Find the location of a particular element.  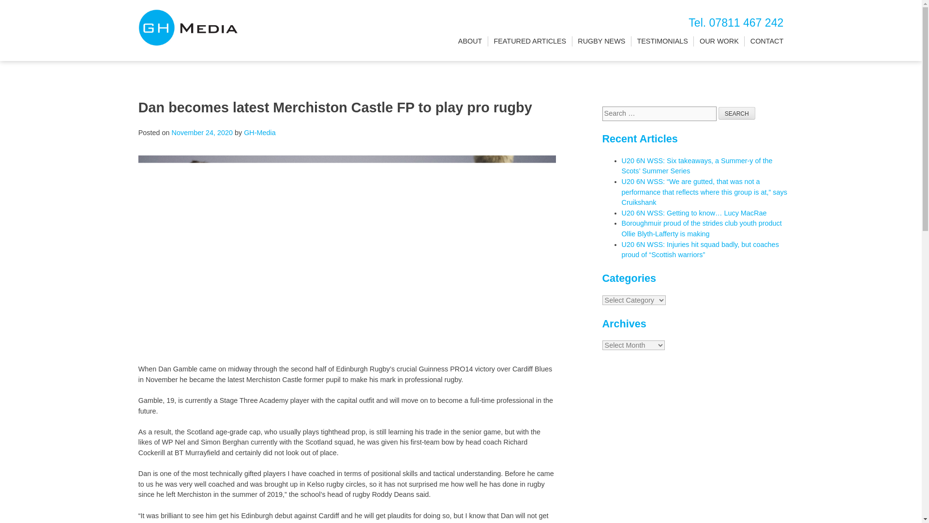

November 24, 2020 is located at coordinates (202, 132).